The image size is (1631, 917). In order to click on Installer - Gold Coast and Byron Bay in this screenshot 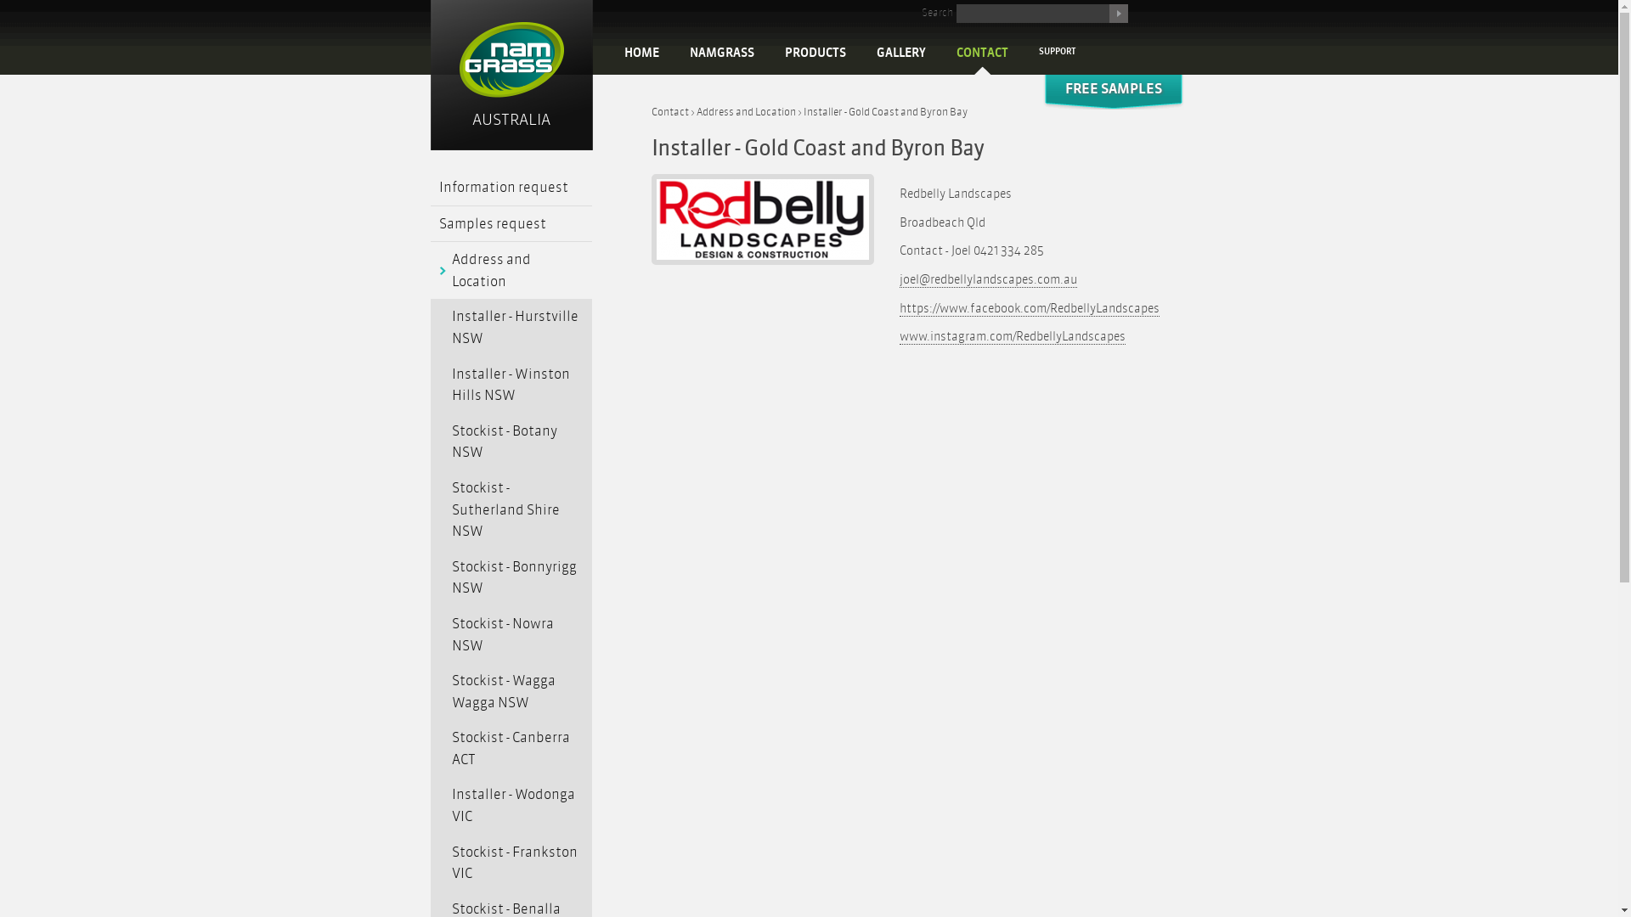, I will do `click(885, 112)`.